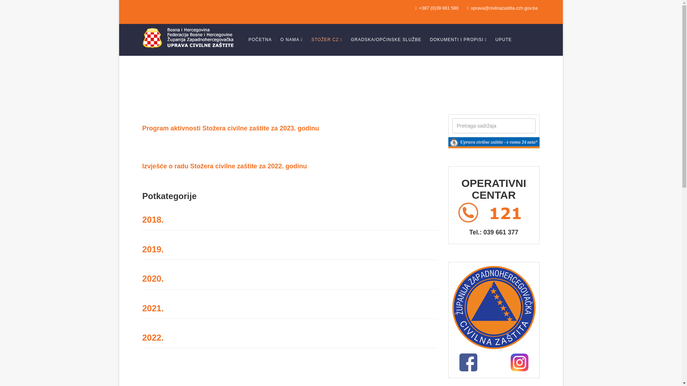  I want to click on uprava@civilnazastita-zzh.gov.ba, so click(505, 8).